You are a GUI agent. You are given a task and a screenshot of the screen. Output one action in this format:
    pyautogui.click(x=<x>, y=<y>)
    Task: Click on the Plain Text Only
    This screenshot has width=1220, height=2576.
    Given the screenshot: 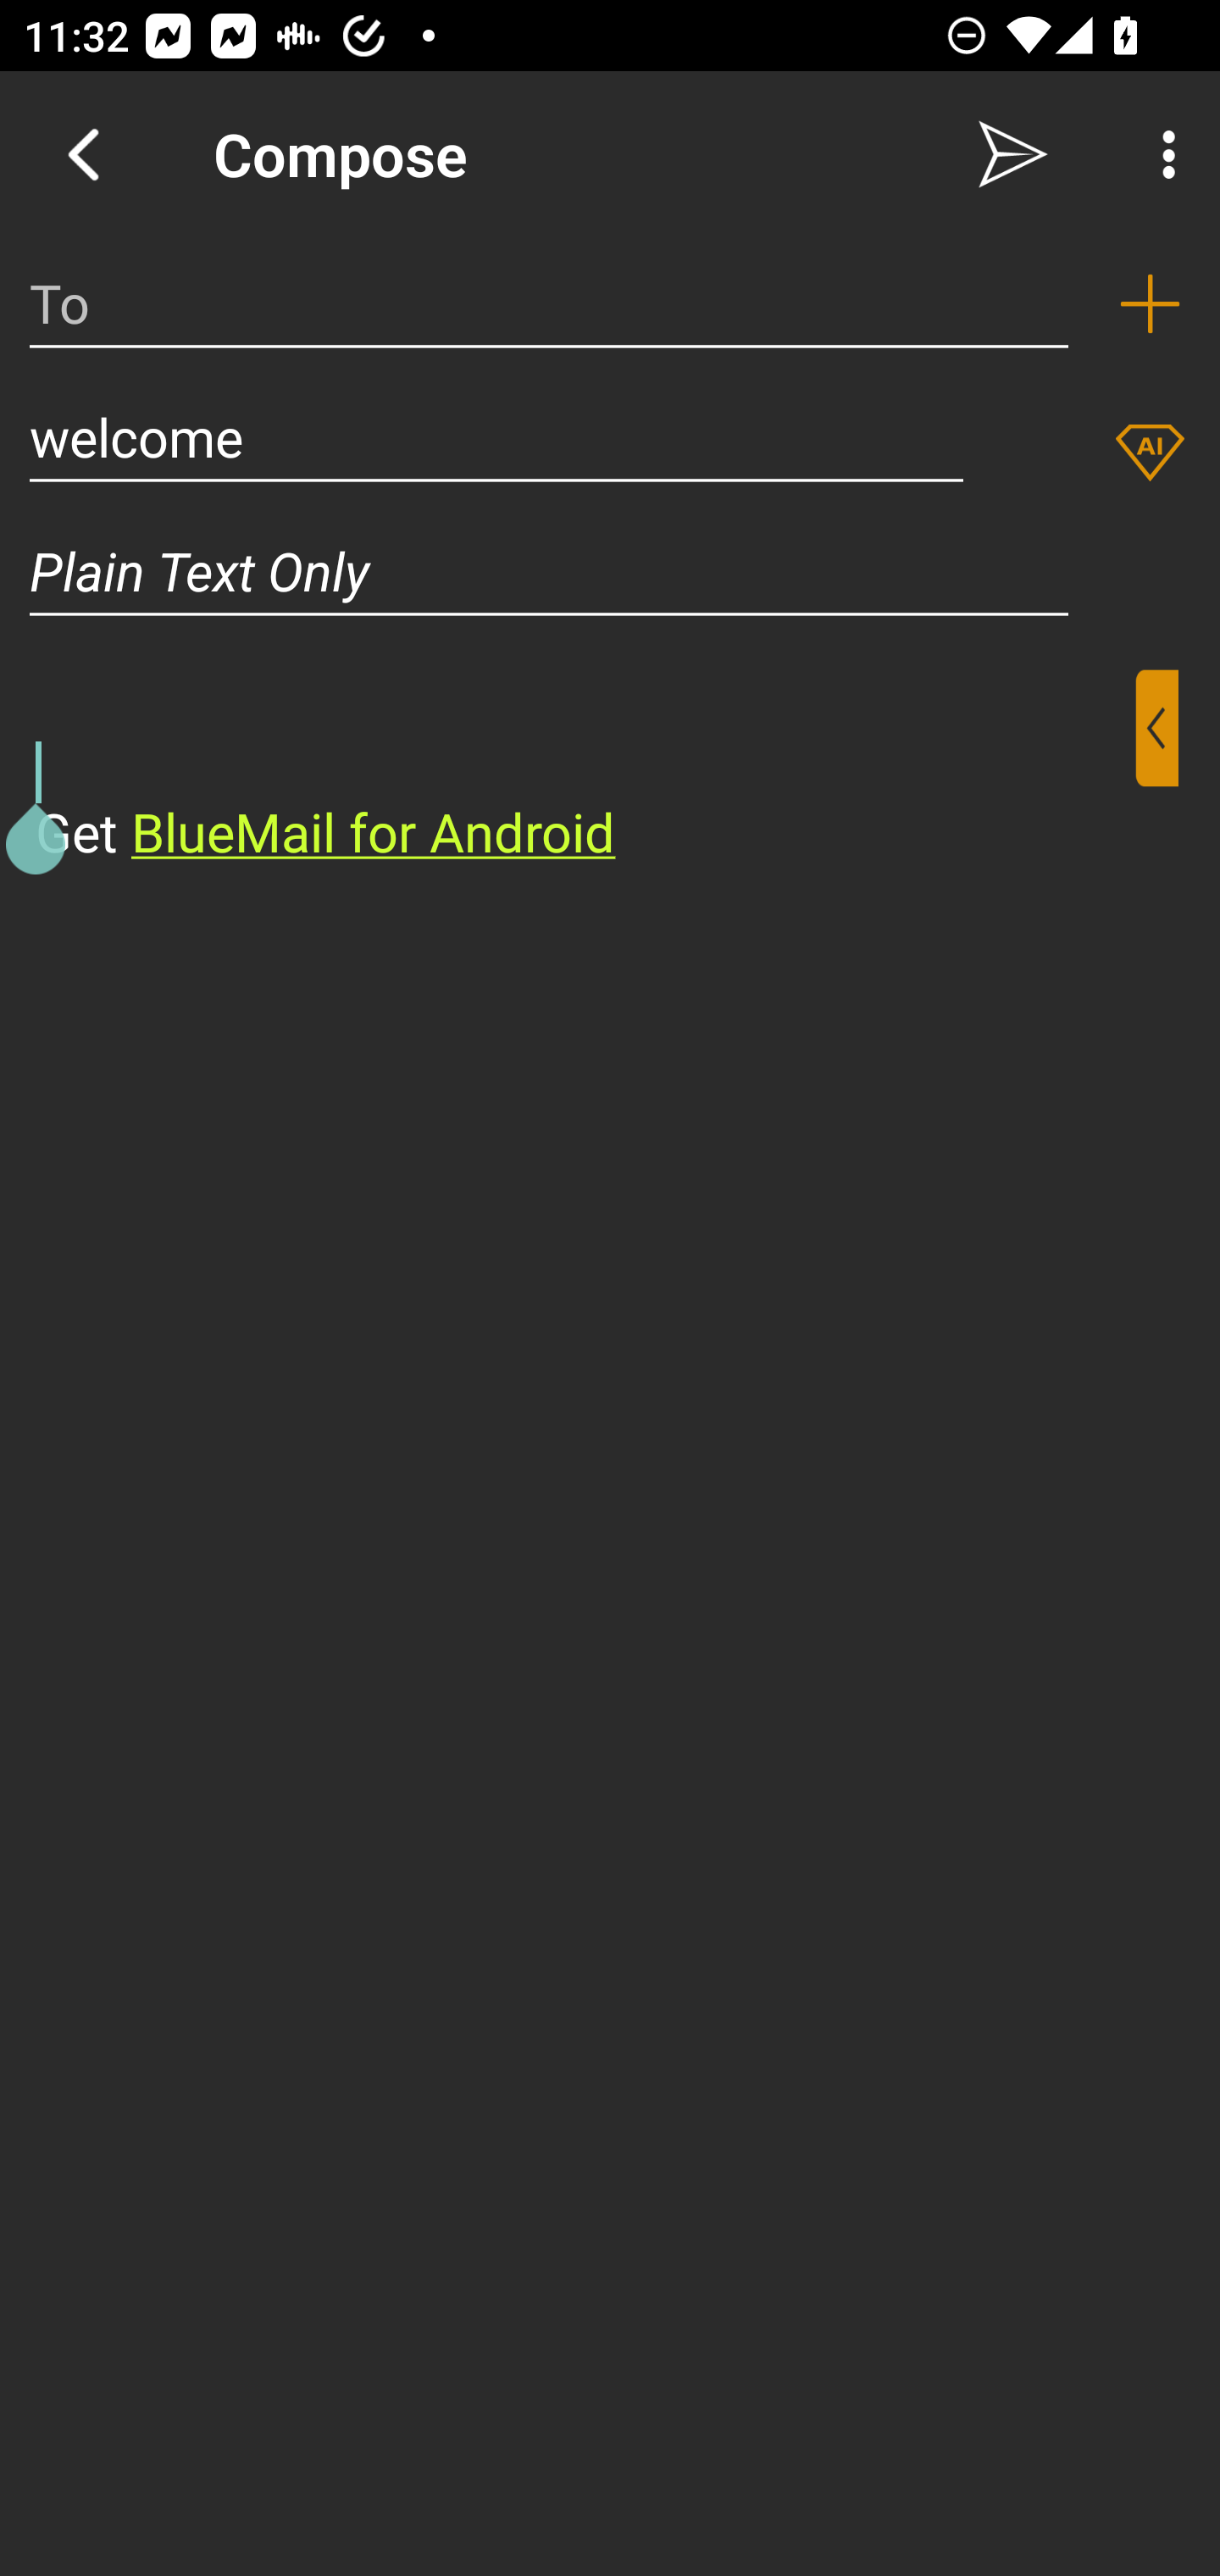 What is the action you would take?
    pyautogui.click(x=610, y=571)
    